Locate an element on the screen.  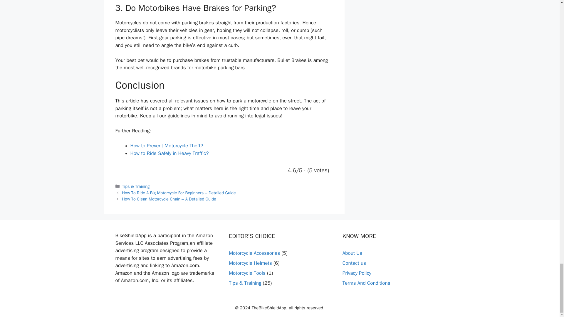
Privacy Policy is located at coordinates (357, 273).